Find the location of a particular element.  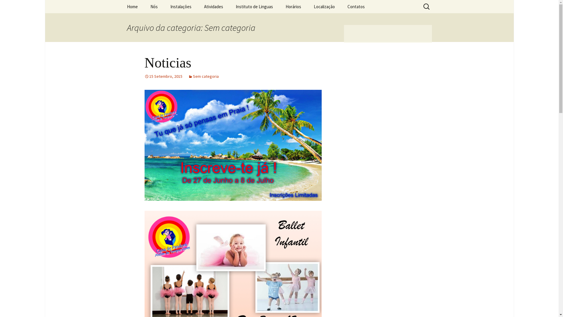

Instituto de Linguas is located at coordinates (255, 6).